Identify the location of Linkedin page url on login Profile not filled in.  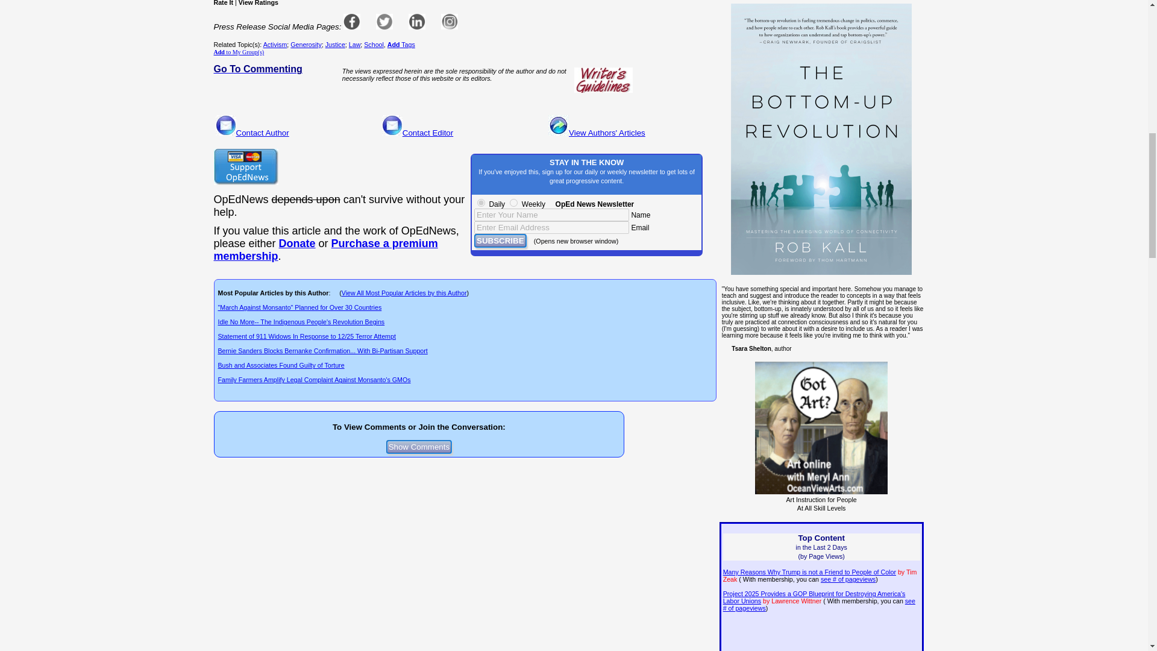
(417, 21).